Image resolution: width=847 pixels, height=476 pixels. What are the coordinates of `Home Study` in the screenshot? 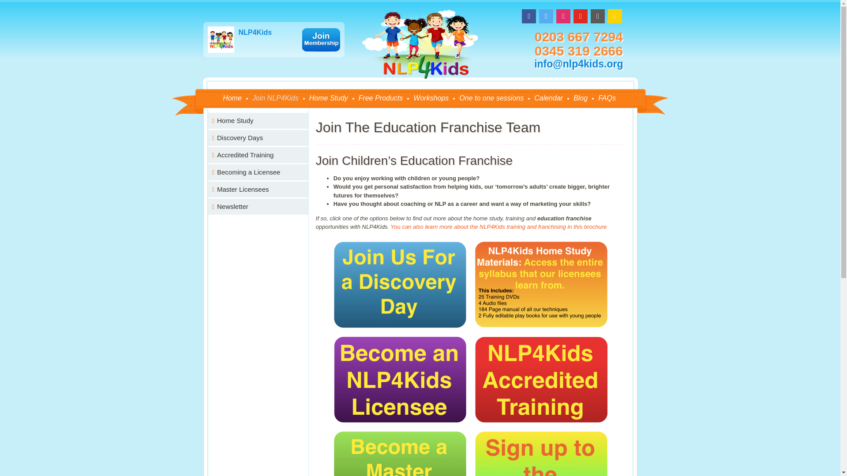 It's located at (258, 120).